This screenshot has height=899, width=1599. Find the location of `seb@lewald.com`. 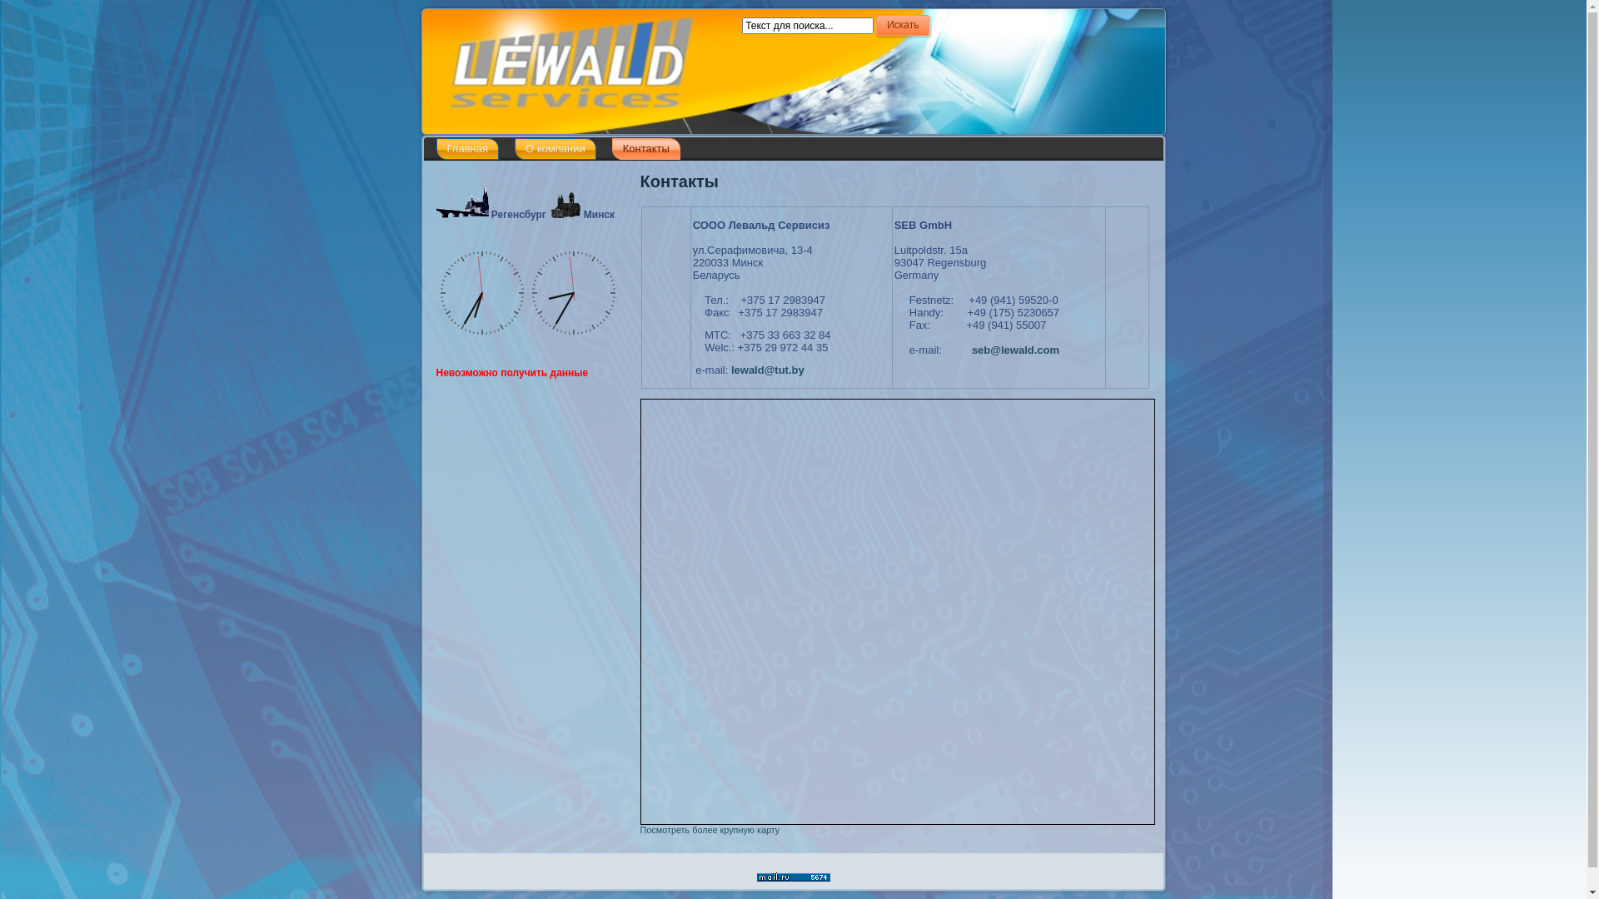

seb@lewald.com is located at coordinates (1016, 350).